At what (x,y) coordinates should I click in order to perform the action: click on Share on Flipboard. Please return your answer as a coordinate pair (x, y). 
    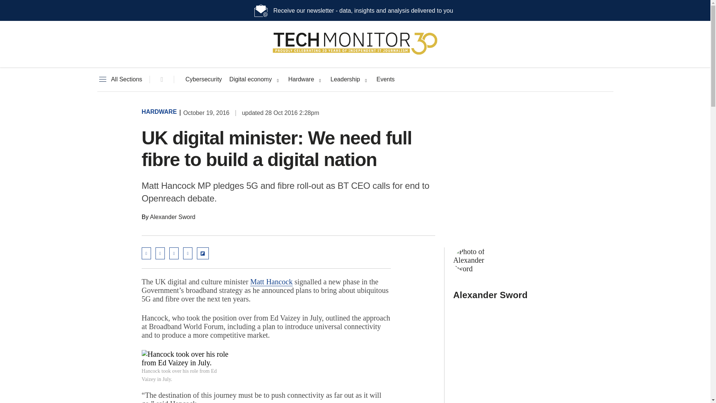
    Looking at the image, I should click on (203, 253).